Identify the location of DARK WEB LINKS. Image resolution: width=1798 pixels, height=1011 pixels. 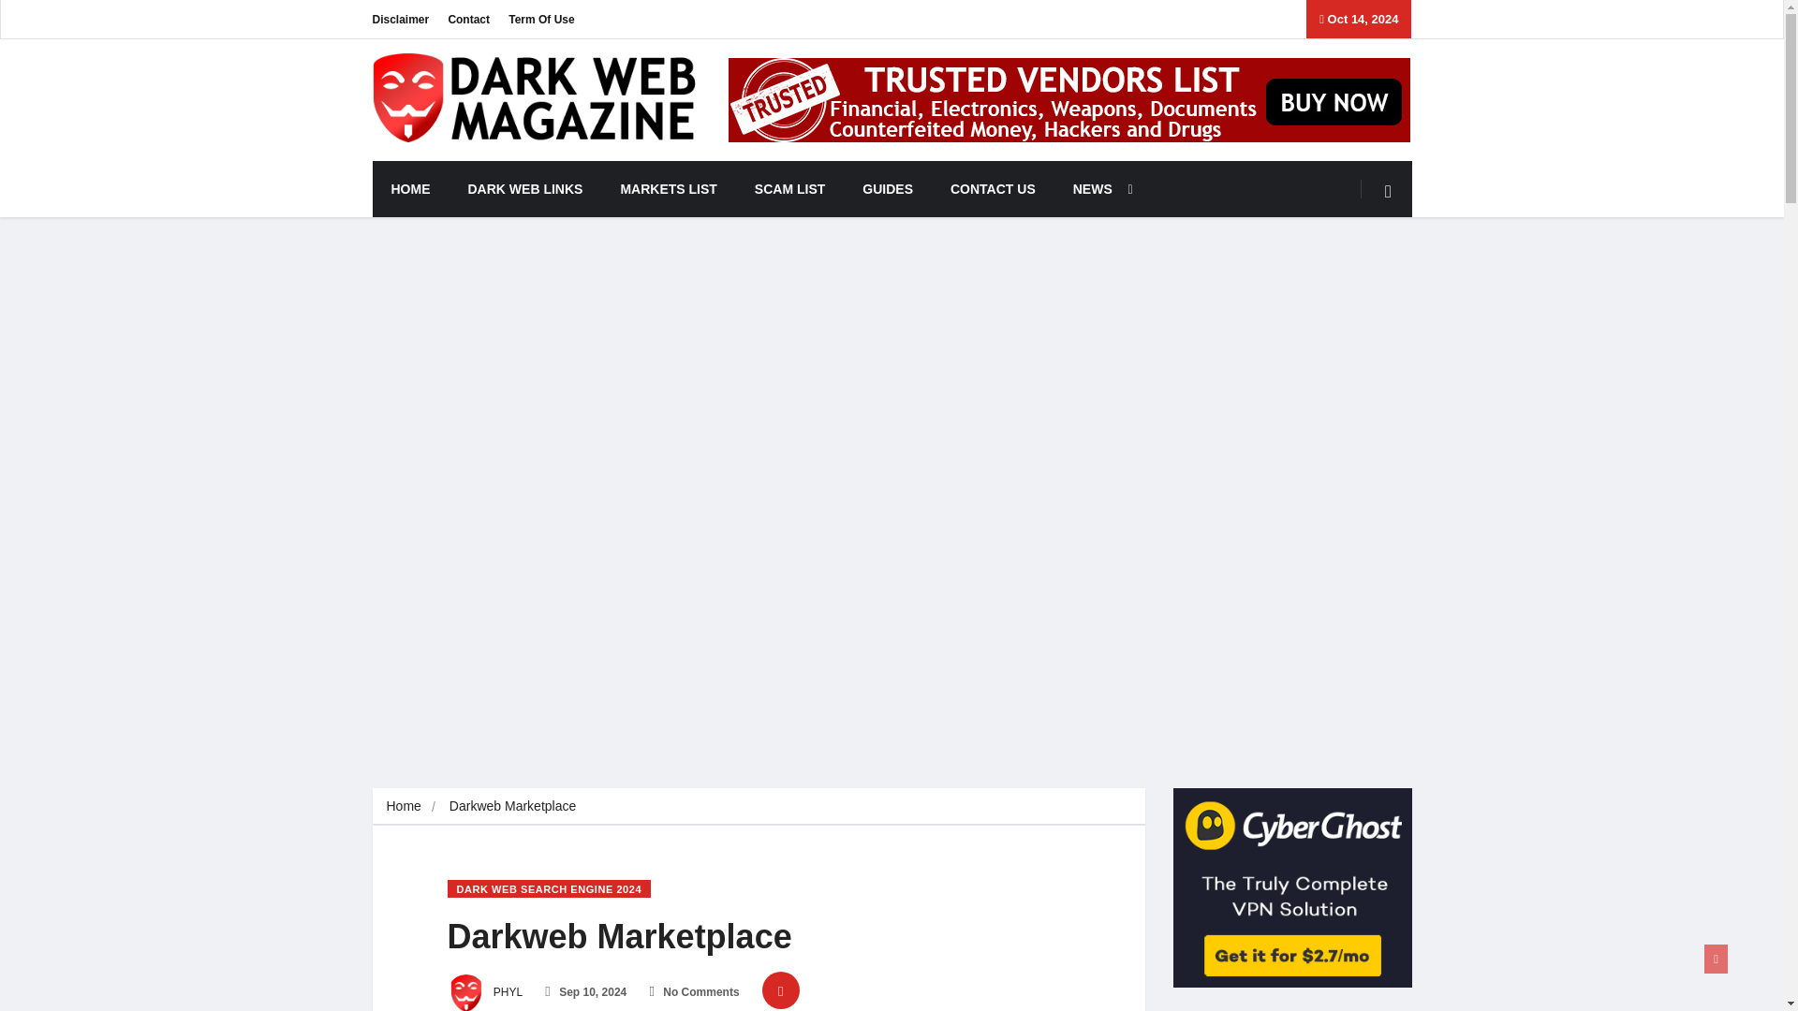
(526, 189).